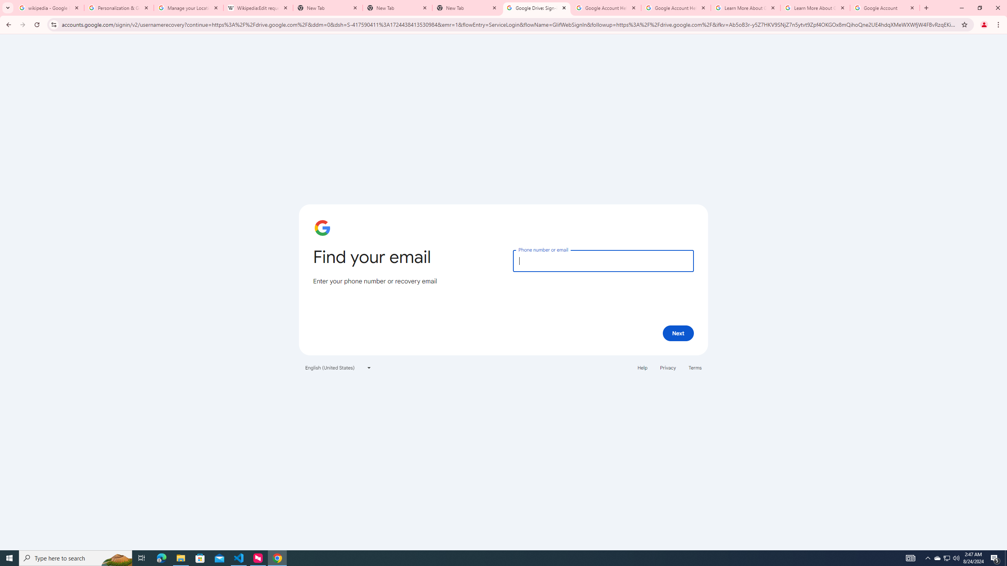  What do you see at coordinates (258, 8) in the screenshot?
I see `Wikipedia:Edit requests - Wikipedia` at bounding box center [258, 8].